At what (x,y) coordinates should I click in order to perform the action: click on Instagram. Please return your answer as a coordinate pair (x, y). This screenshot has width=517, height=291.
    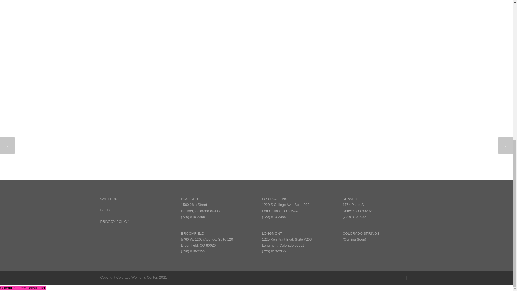
    Looking at the image, I should click on (407, 278).